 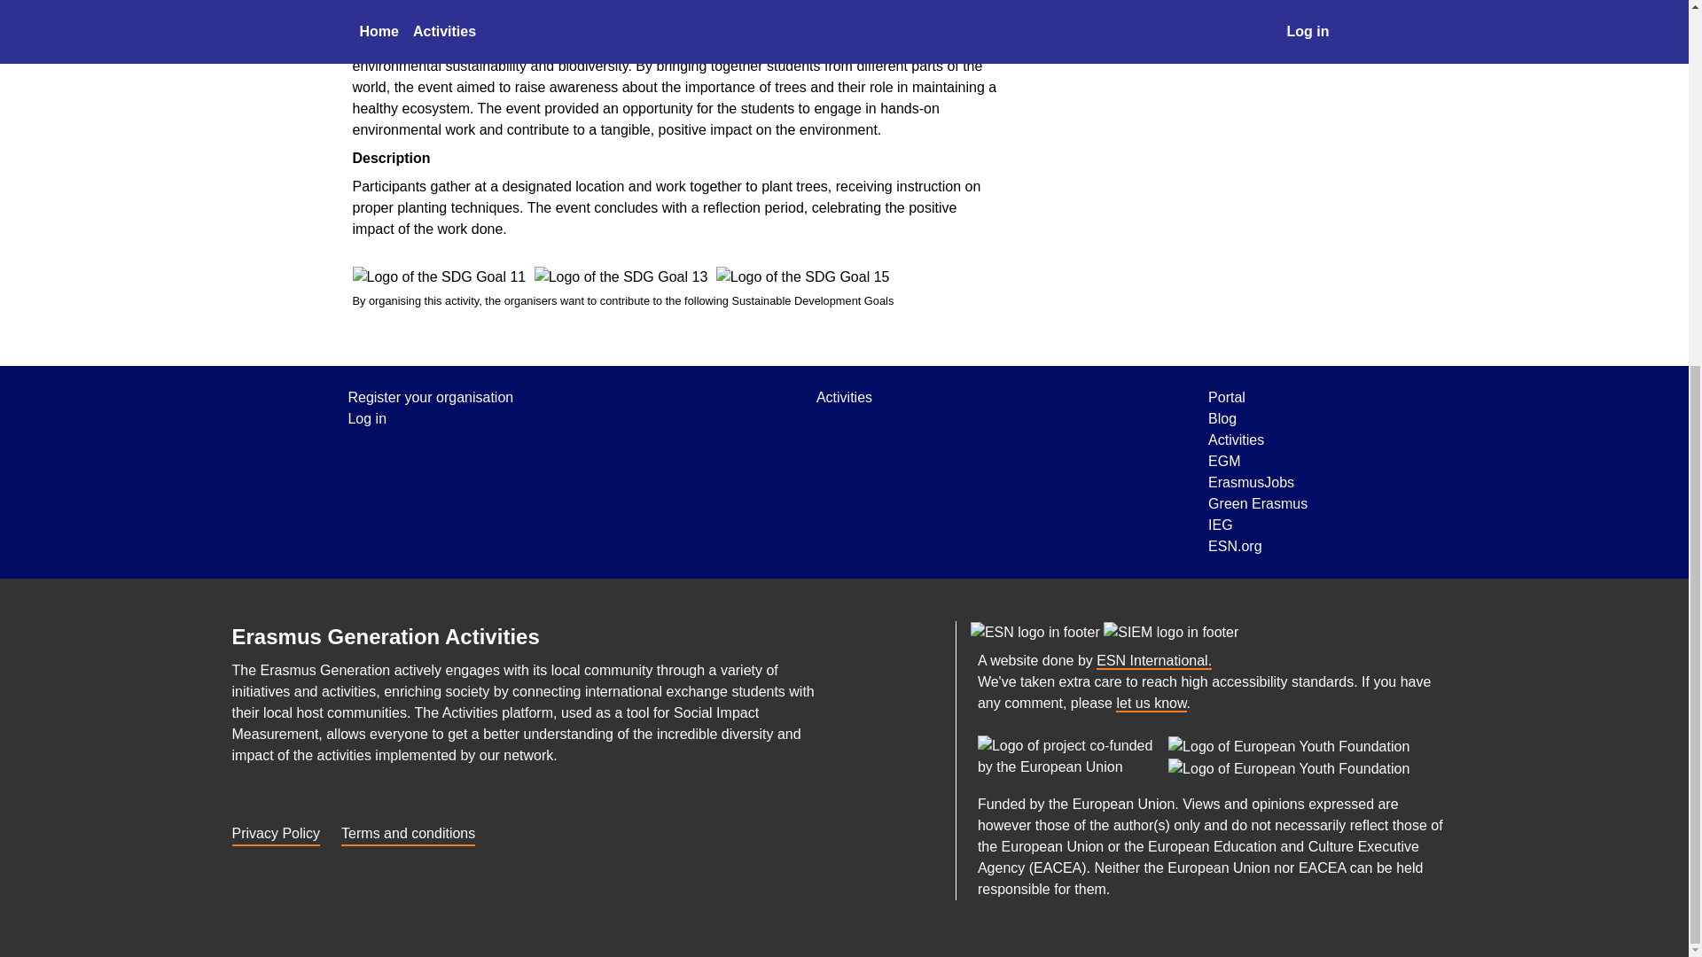 I want to click on ESN.org, so click(x=1257, y=546).